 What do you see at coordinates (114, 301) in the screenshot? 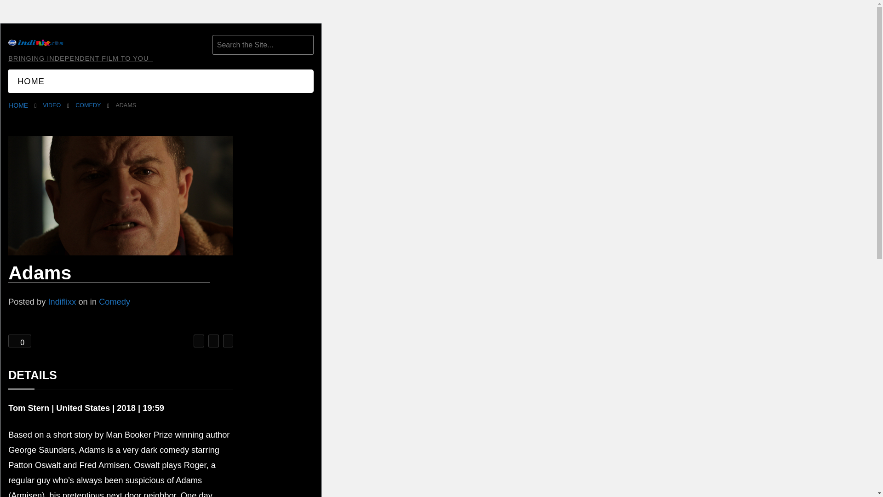
I see `Comedy` at bounding box center [114, 301].